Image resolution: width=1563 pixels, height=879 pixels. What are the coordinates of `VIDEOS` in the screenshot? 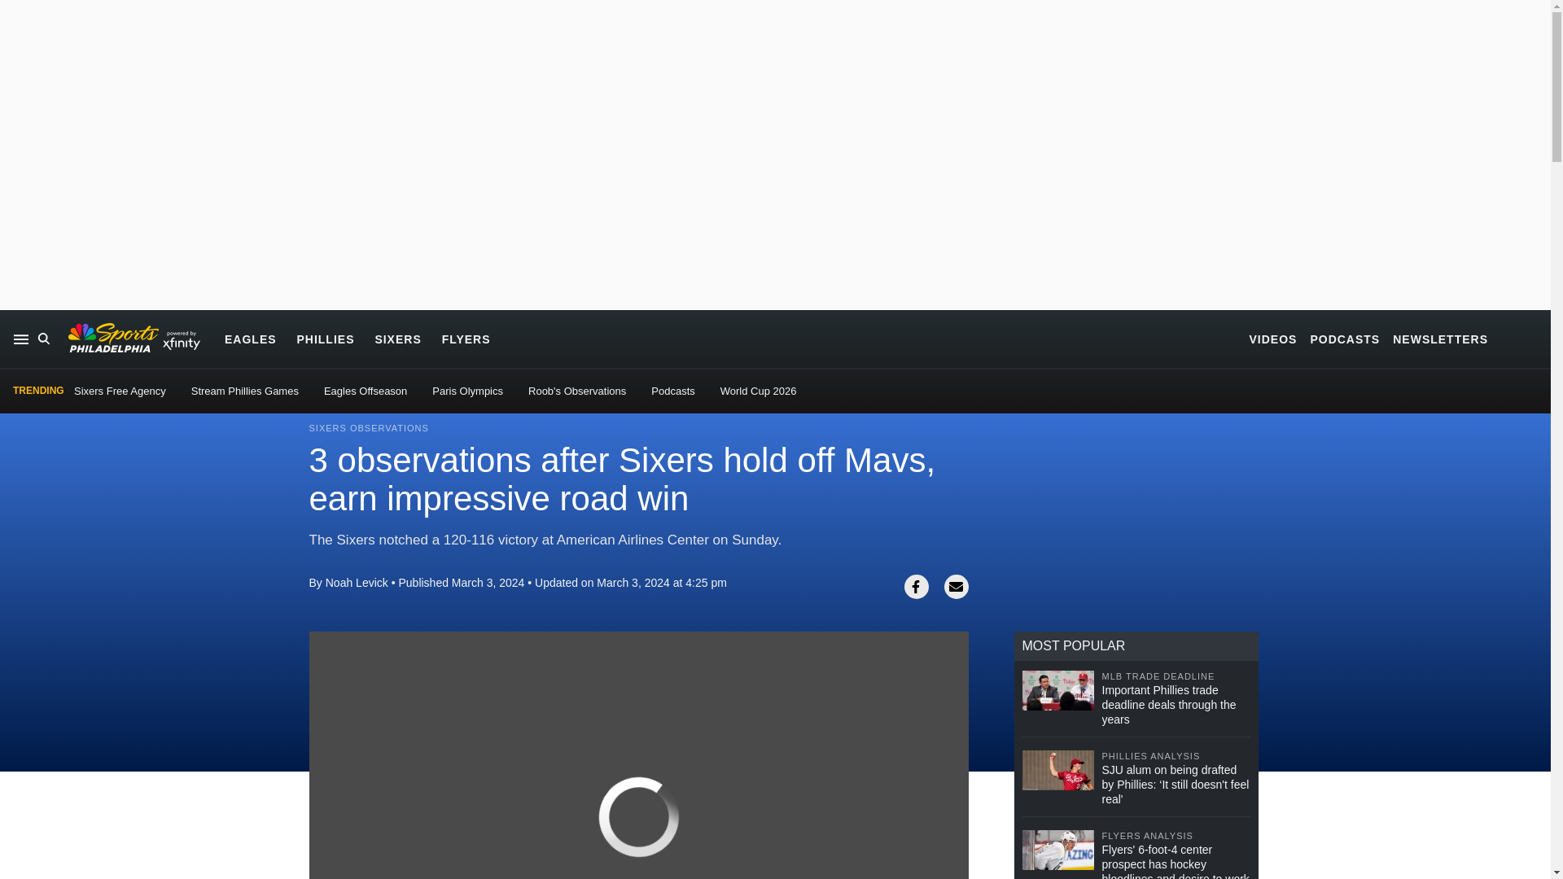 It's located at (1273, 339).